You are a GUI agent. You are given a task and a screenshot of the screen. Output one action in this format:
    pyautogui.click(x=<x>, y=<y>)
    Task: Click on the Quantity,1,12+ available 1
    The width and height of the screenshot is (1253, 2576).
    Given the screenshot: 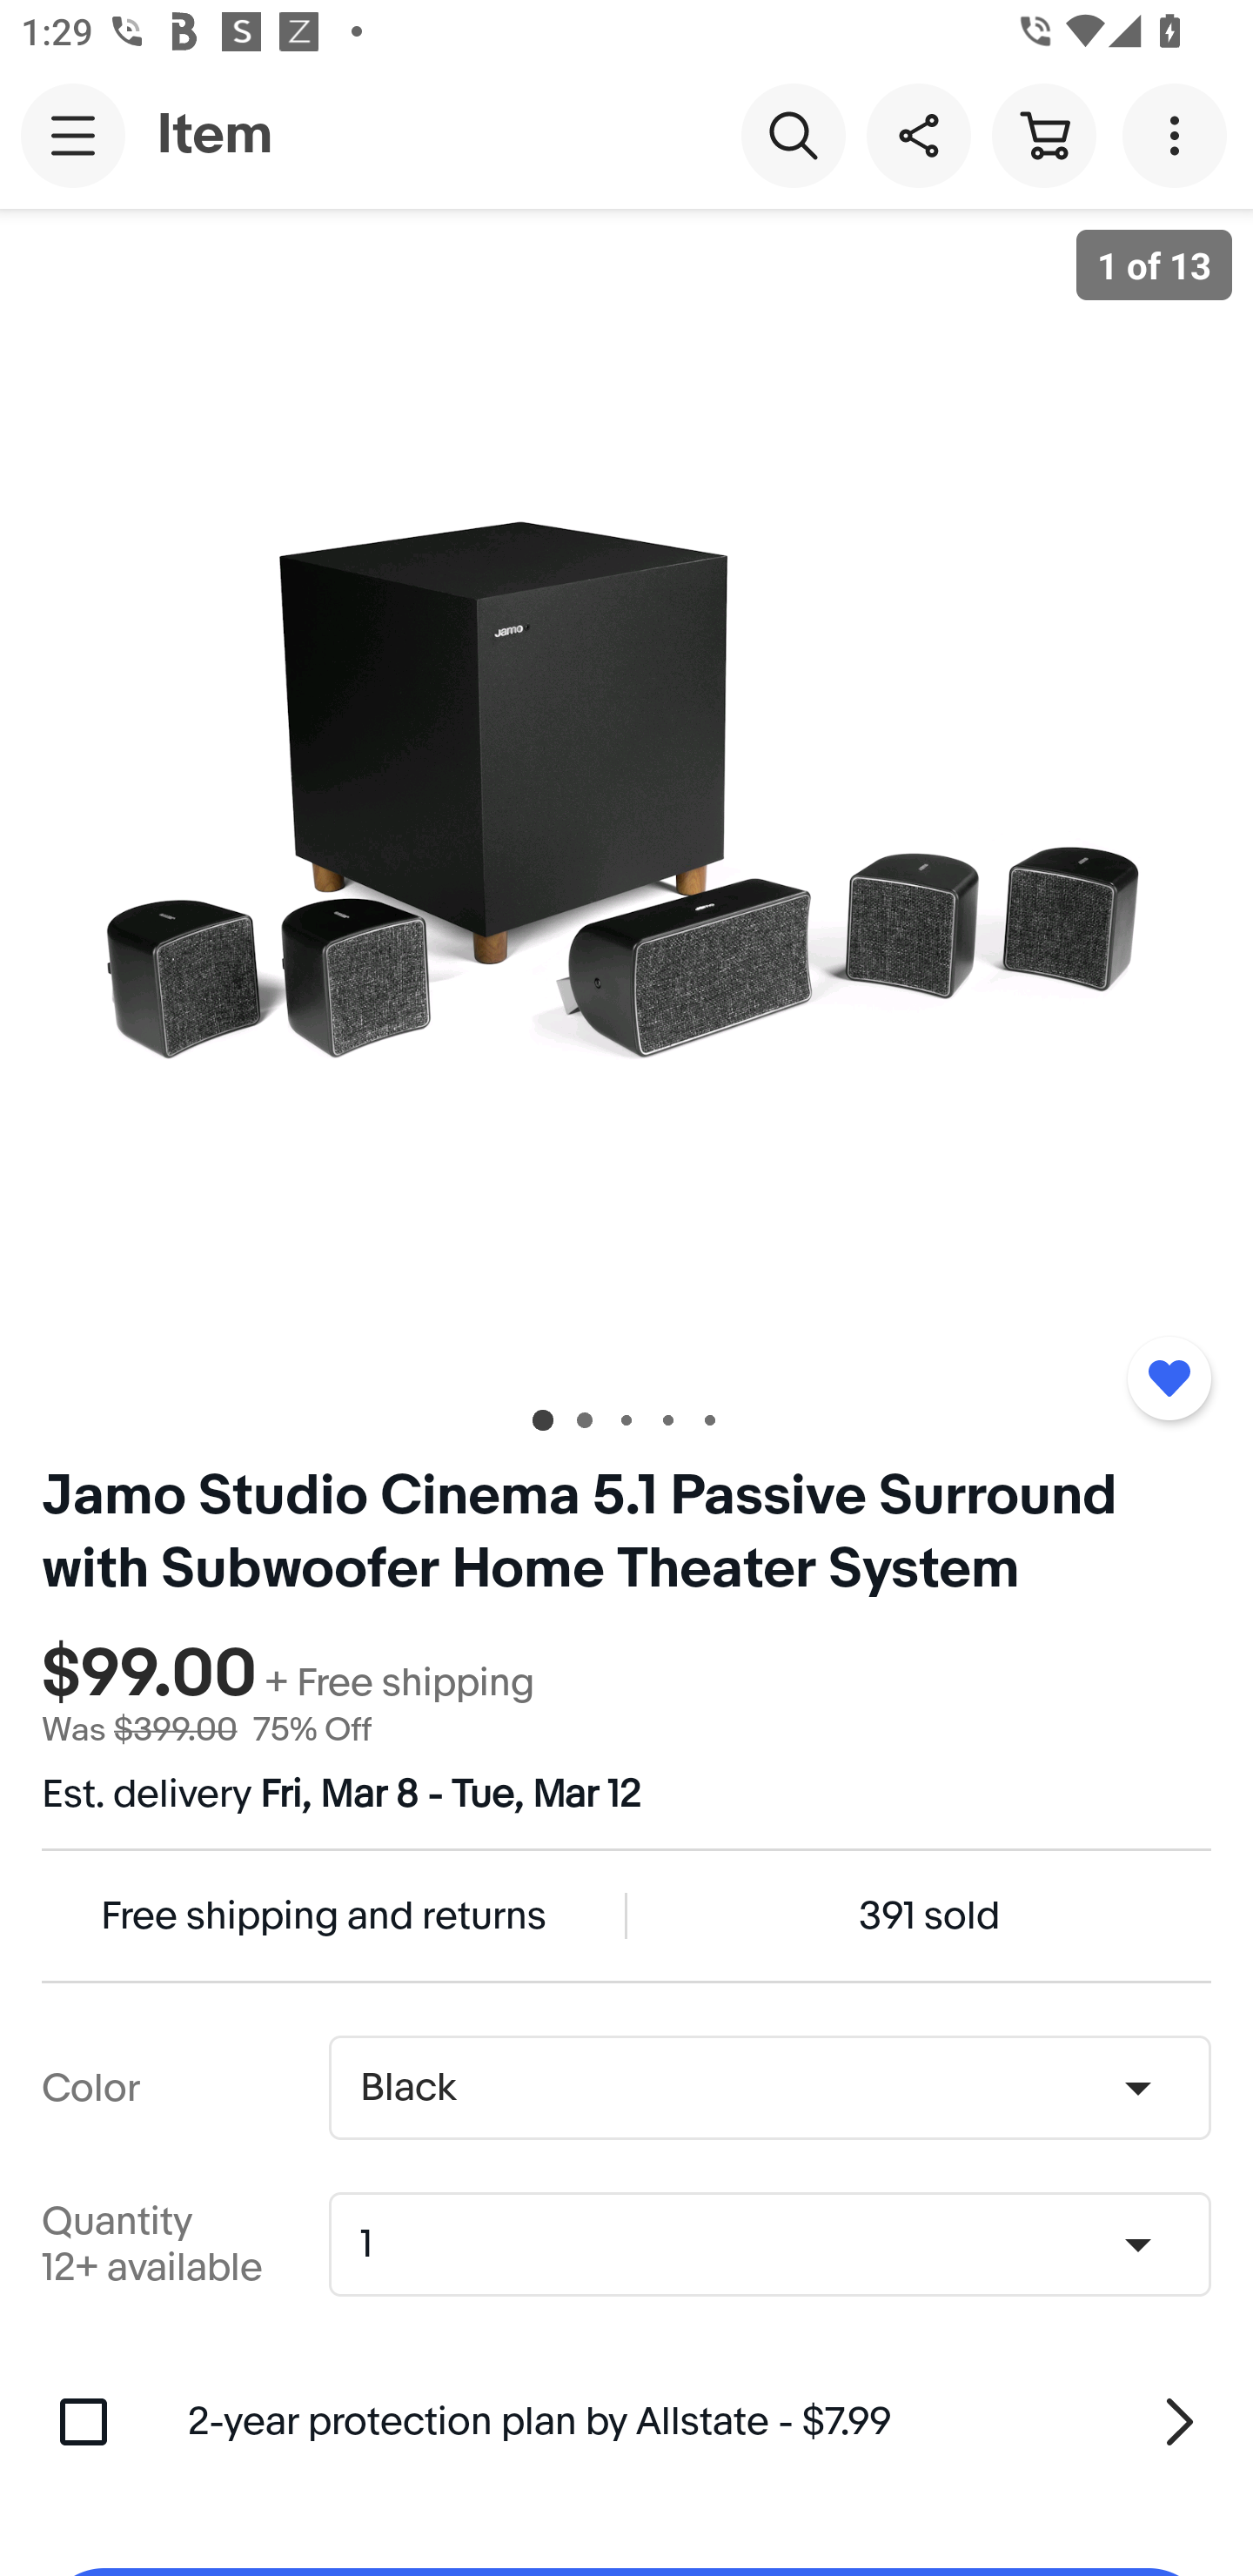 What is the action you would take?
    pyautogui.click(x=780, y=2244)
    